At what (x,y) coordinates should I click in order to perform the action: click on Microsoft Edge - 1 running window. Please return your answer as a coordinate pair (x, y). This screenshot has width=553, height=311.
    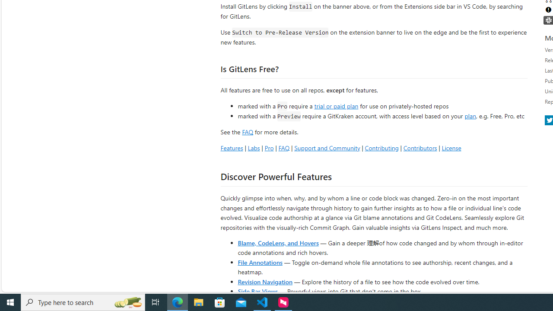
    Looking at the image, I should click on (178, 302).